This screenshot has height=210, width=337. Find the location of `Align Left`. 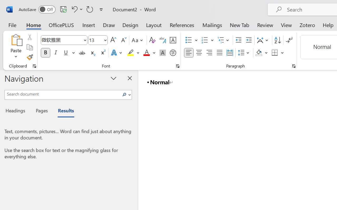

Align Left is located at coordinates (189, 53).